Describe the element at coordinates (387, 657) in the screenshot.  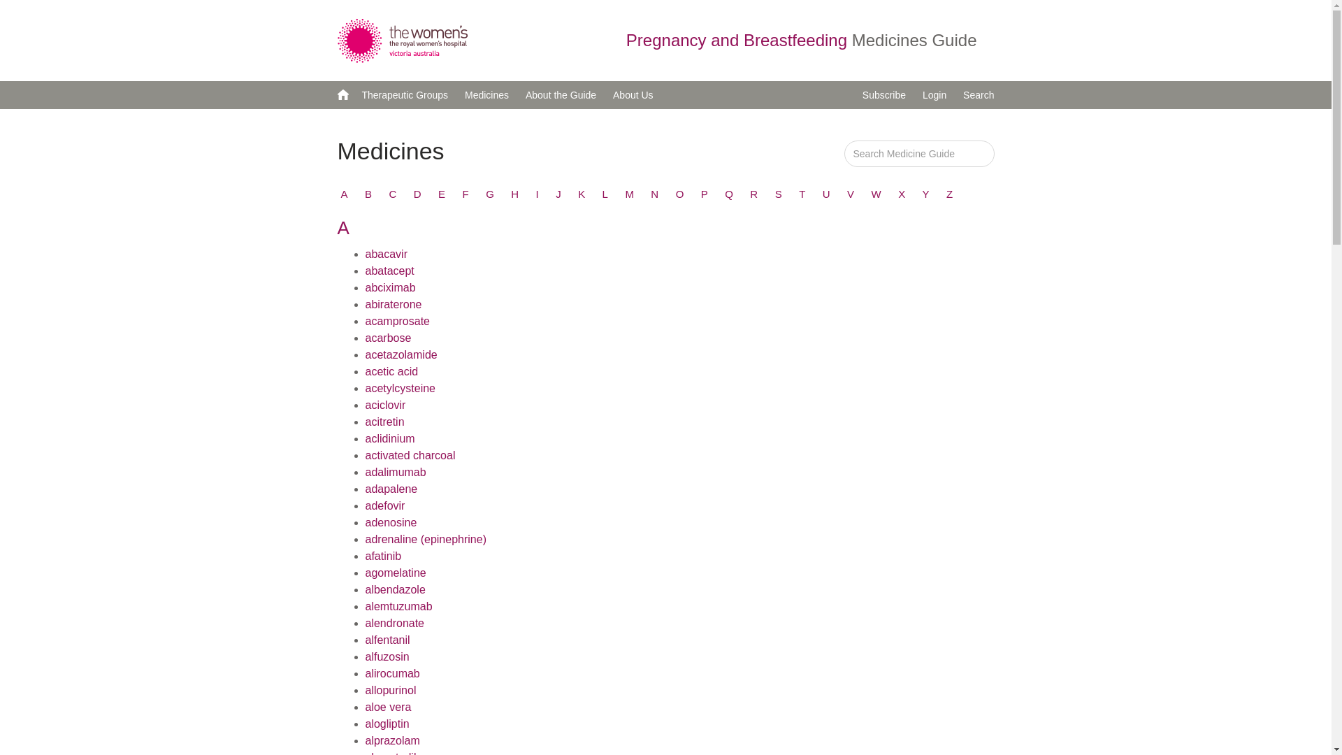
I see `alfuzosin` at that location.